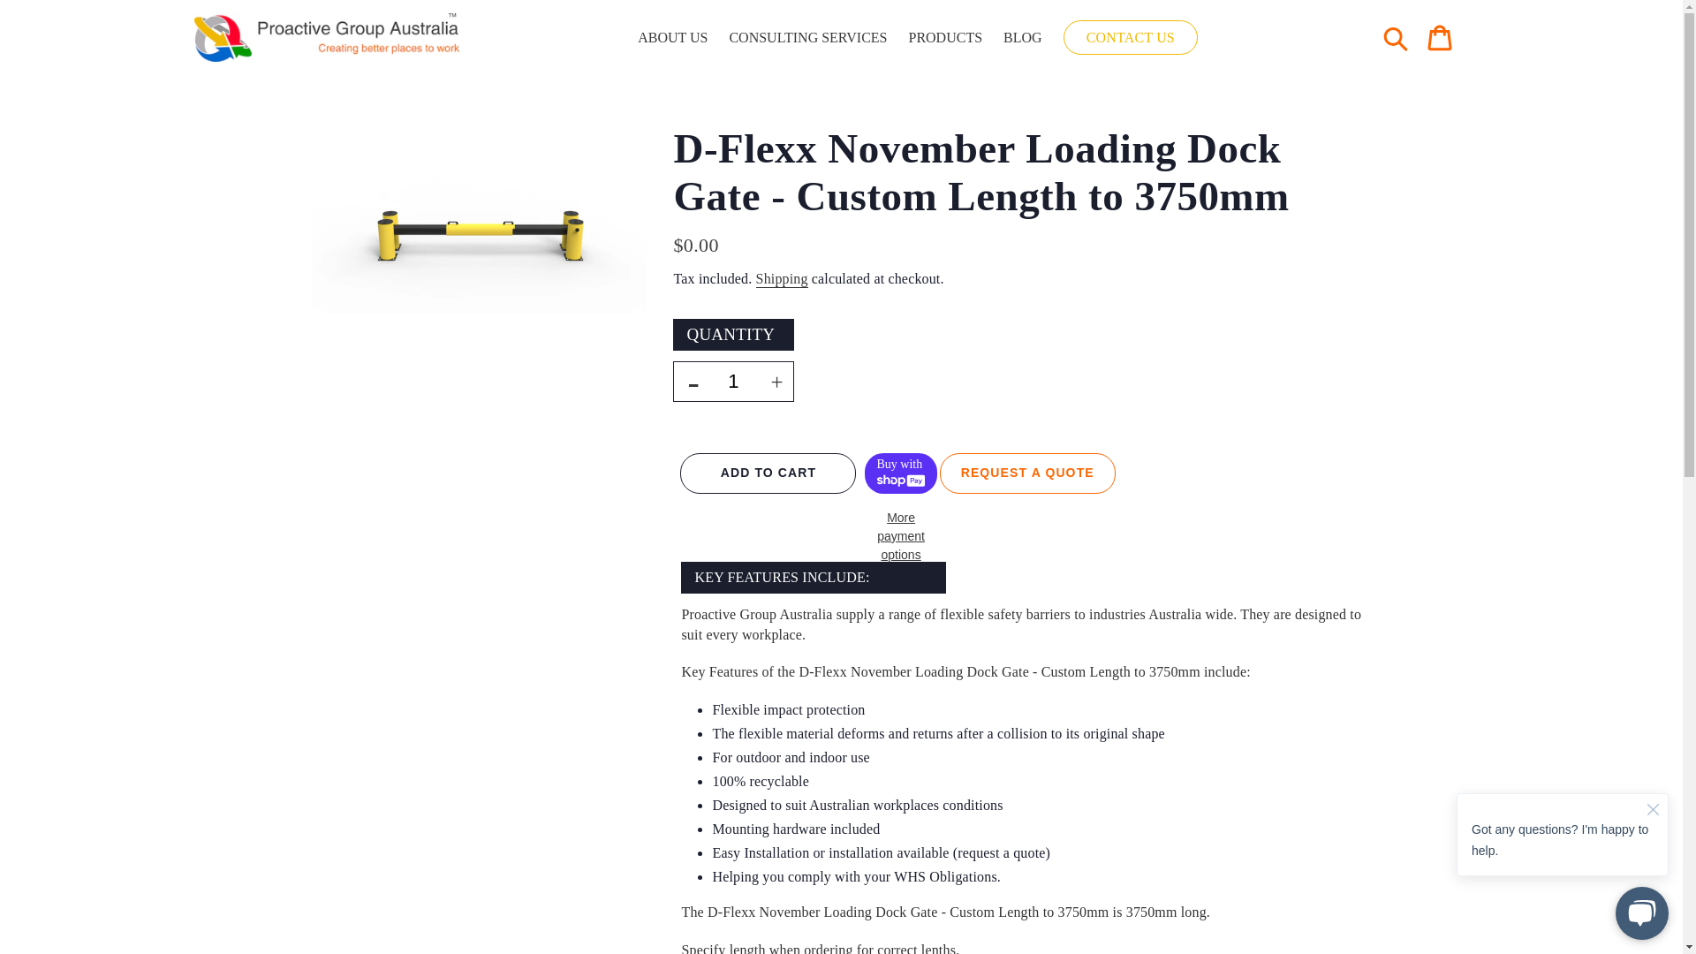 The width and height of the screenshot is (1696, 954). What do you see at coordinates (1023, 37) in the screenshot?
I see `BLOG` at bounding box center [1023, 37].